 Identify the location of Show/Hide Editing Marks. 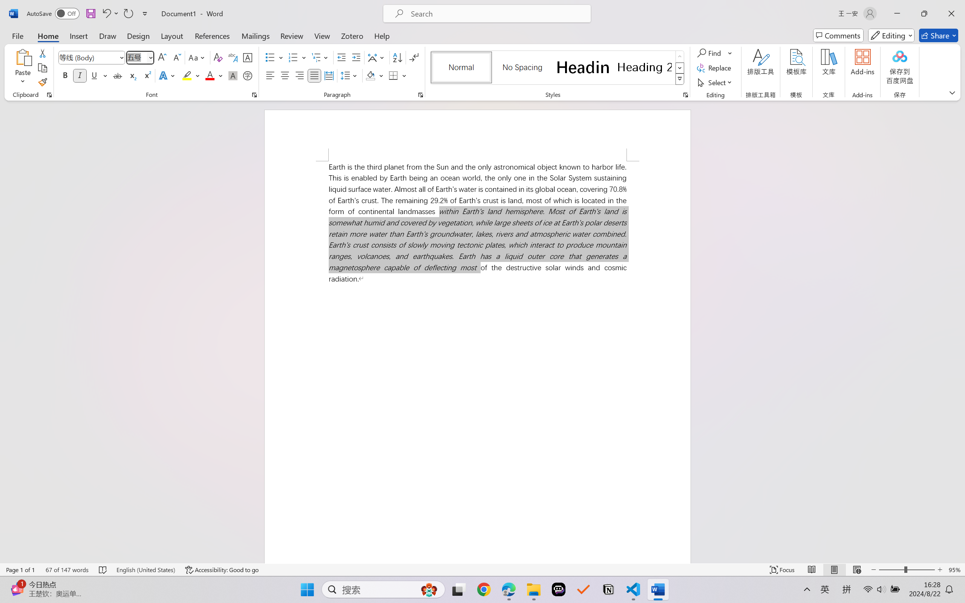
(414, 57).